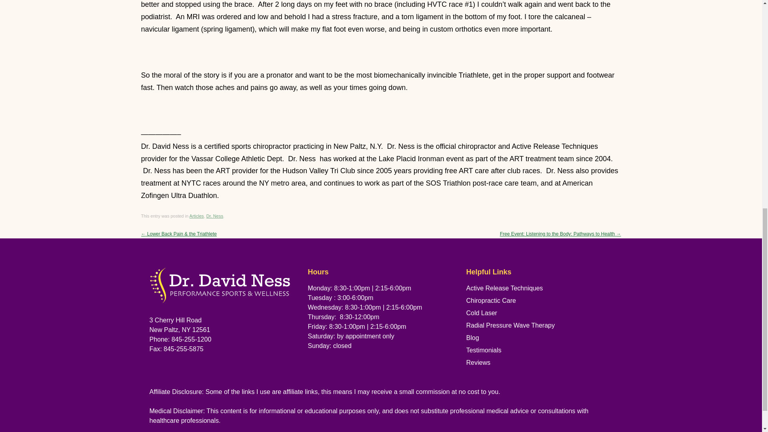 The image size is (768, 432). Describe the element at coordinates (510, 325) in the screenshot. I see `Radial Pressure Wave Therapy` at that location.